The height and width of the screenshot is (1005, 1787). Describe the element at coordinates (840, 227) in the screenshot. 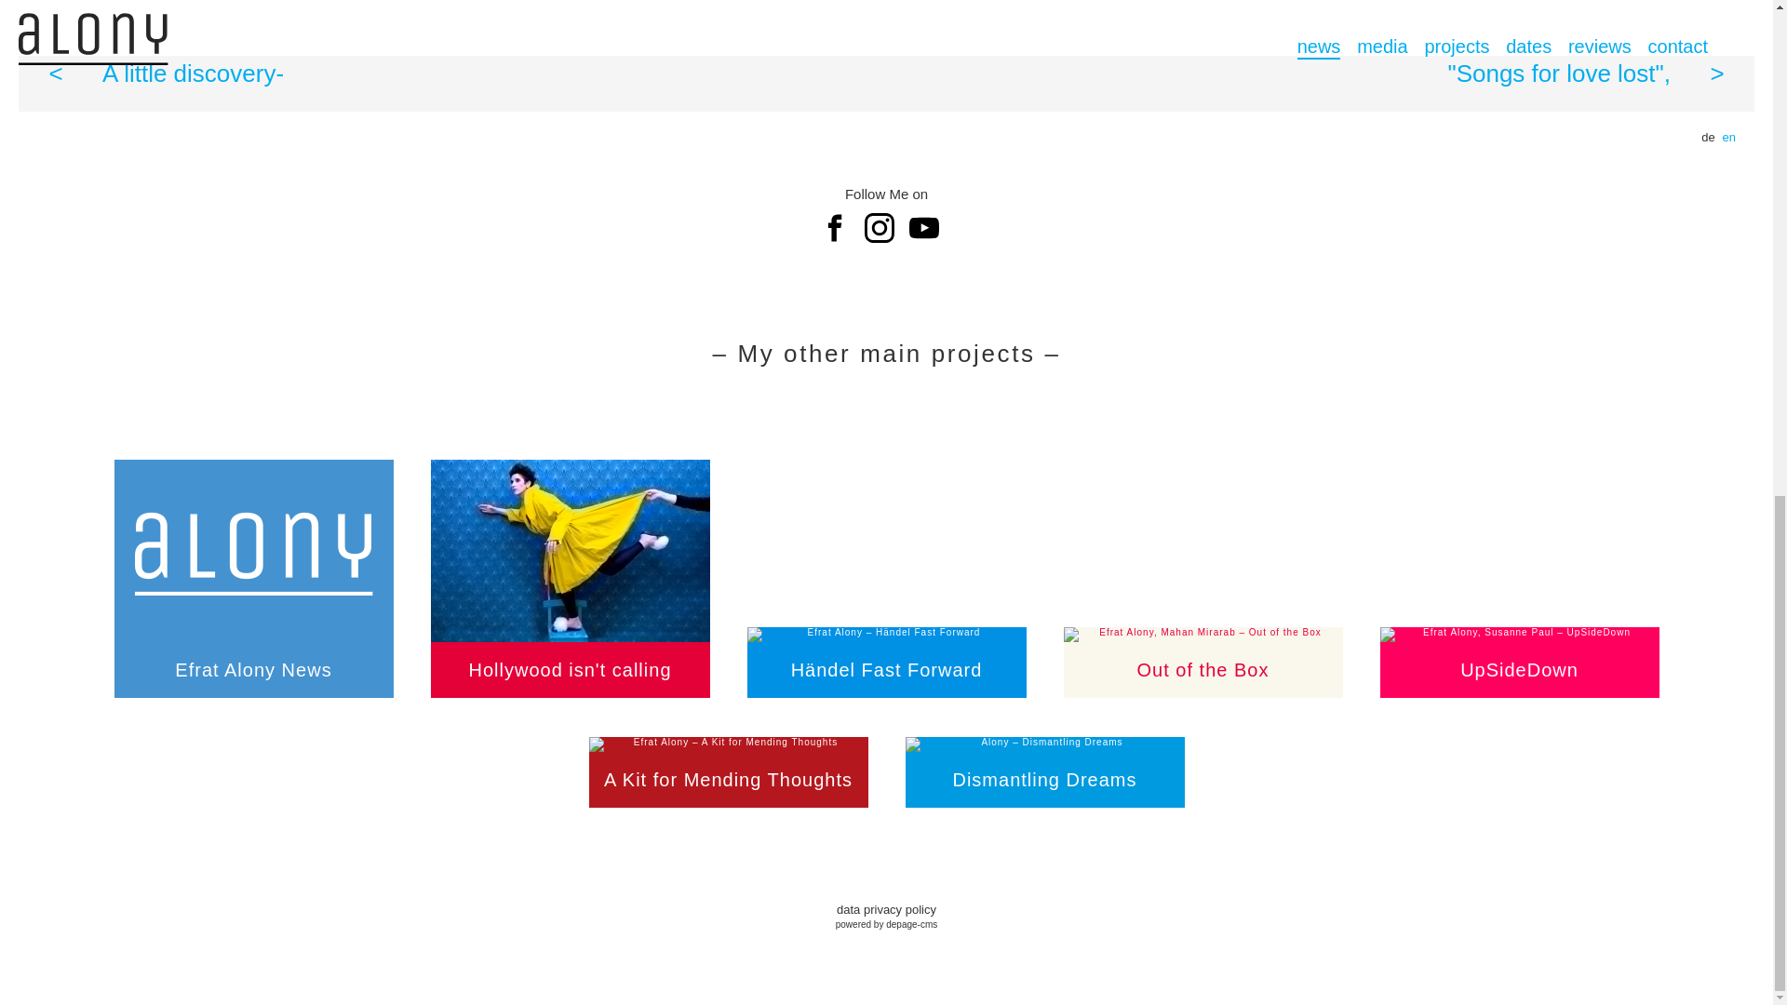

I see `Efrat Alony on facebook` at that location.